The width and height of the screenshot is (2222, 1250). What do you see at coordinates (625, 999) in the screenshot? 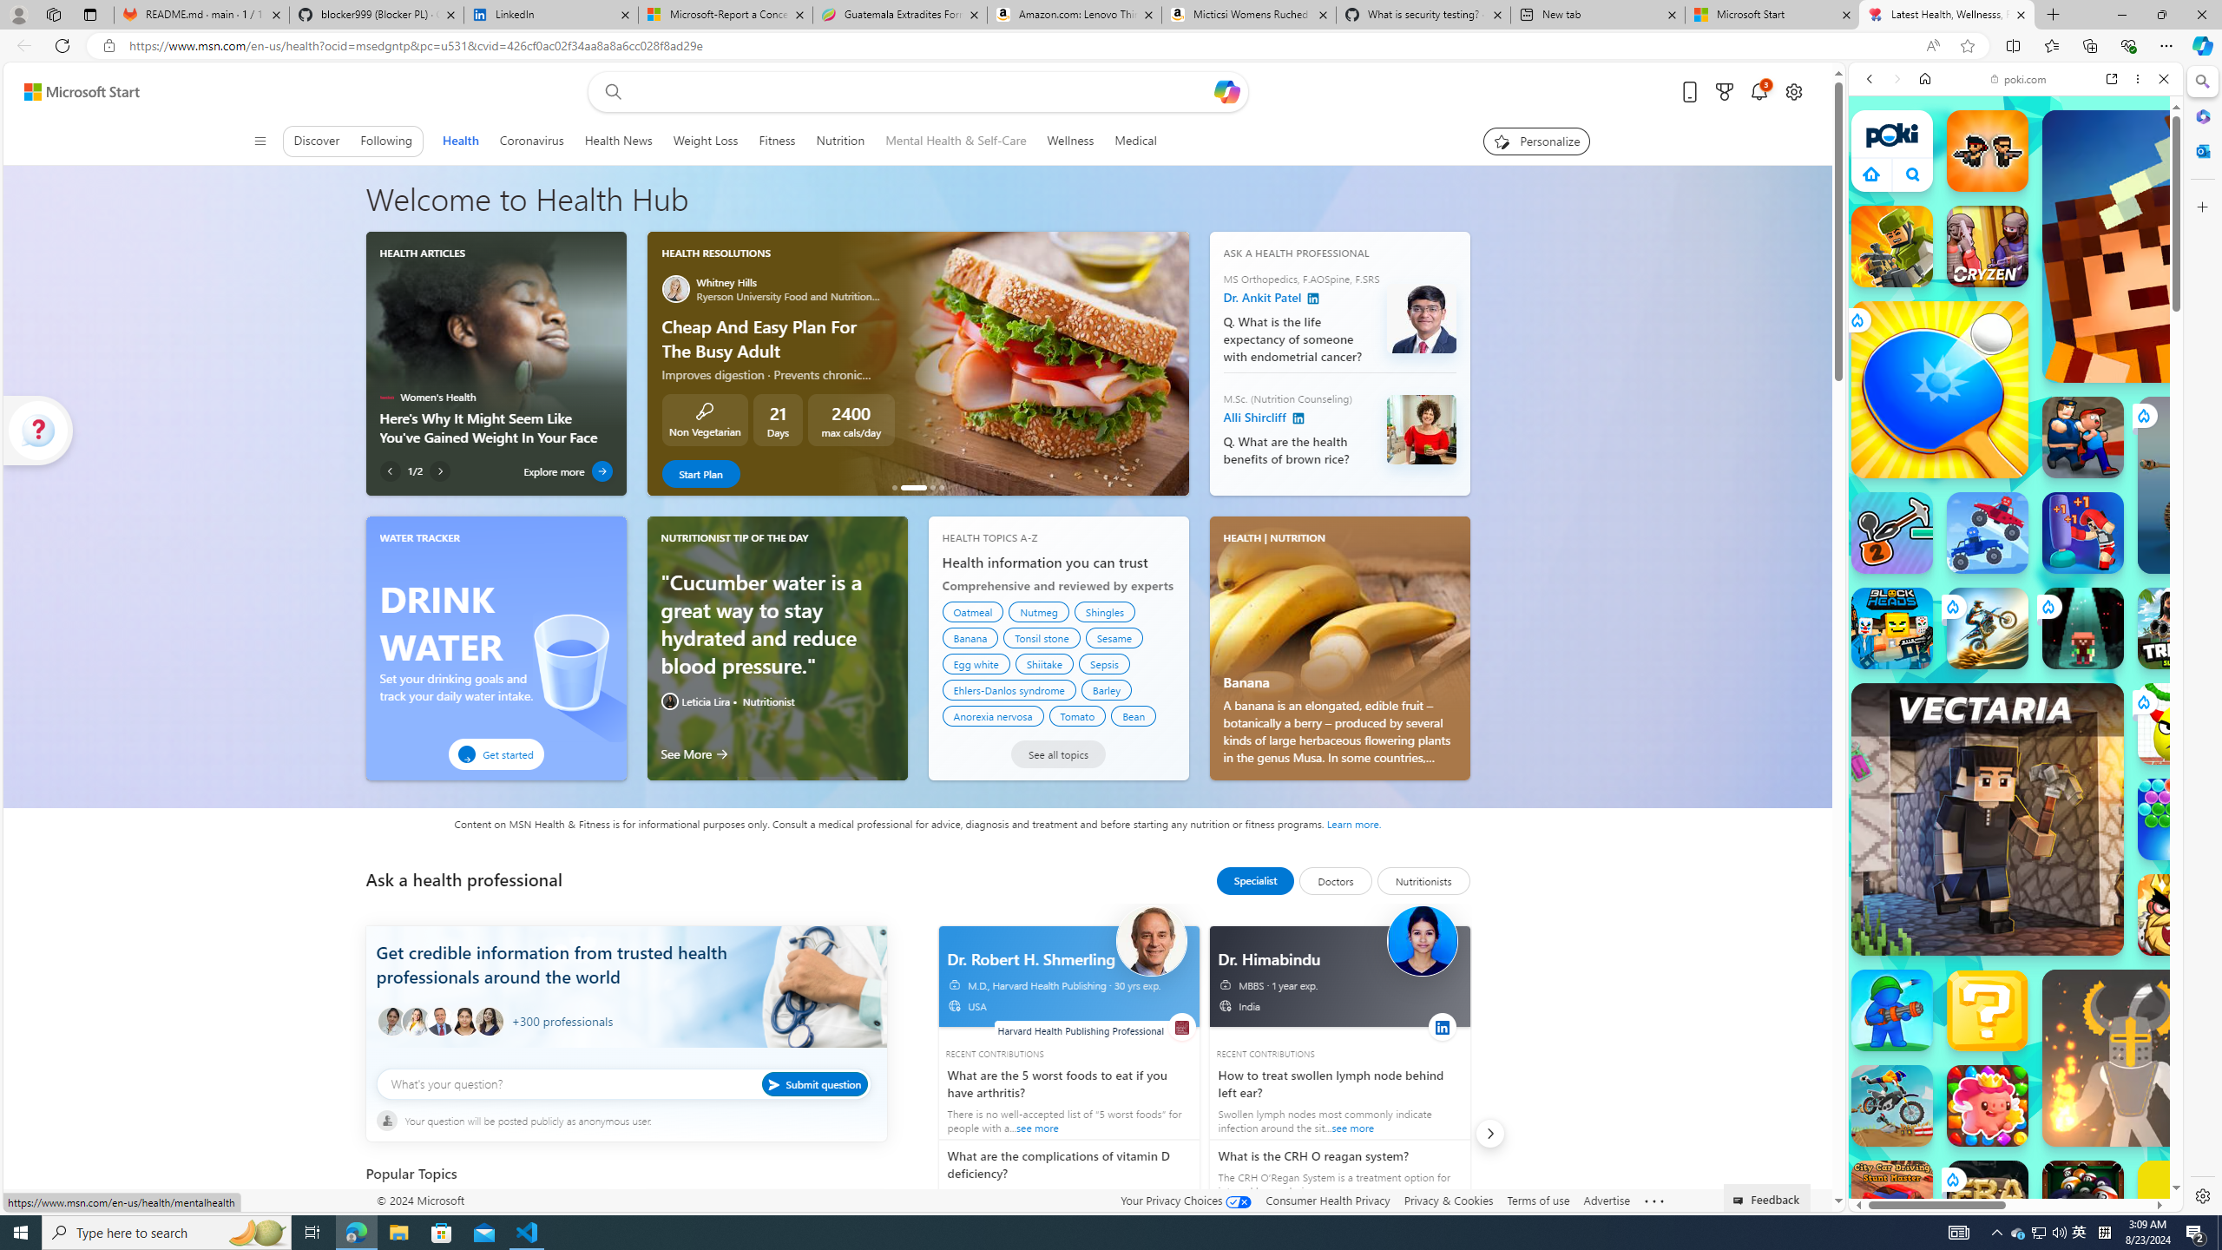
I see `Background` at bounding box center [625, 999].